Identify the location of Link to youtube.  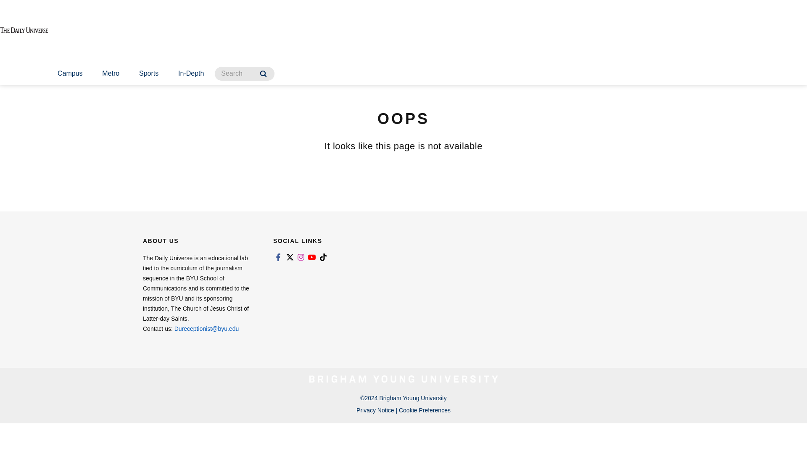
(312, 257).